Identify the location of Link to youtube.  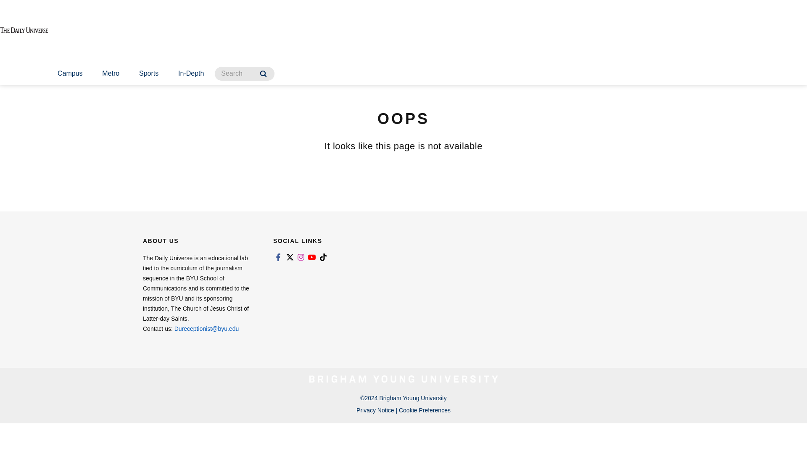
(312, 257).